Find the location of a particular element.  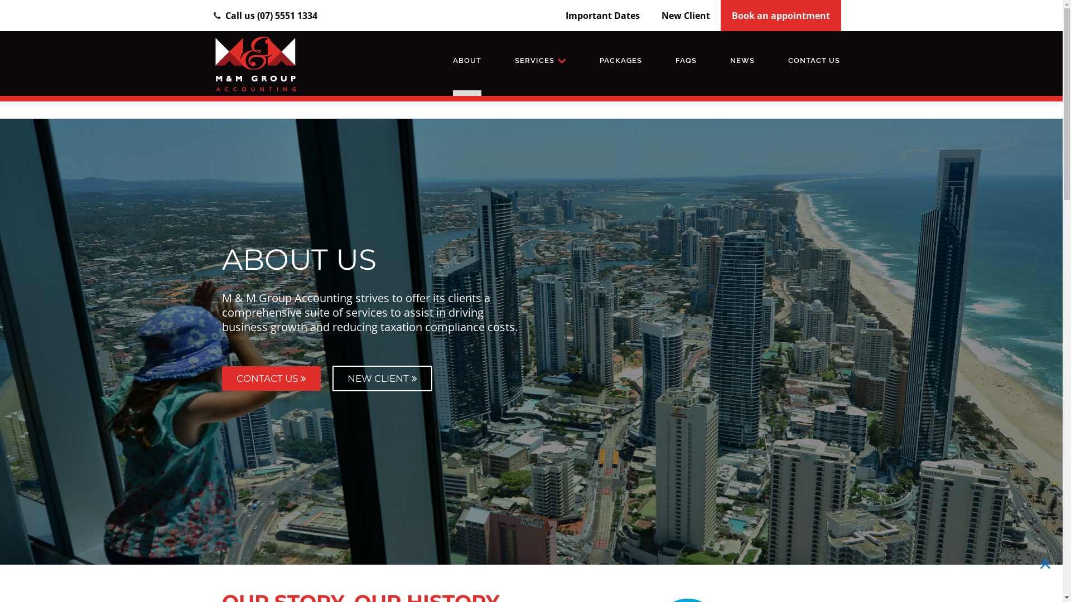

SERVICES is located at coordinates (541, 61).